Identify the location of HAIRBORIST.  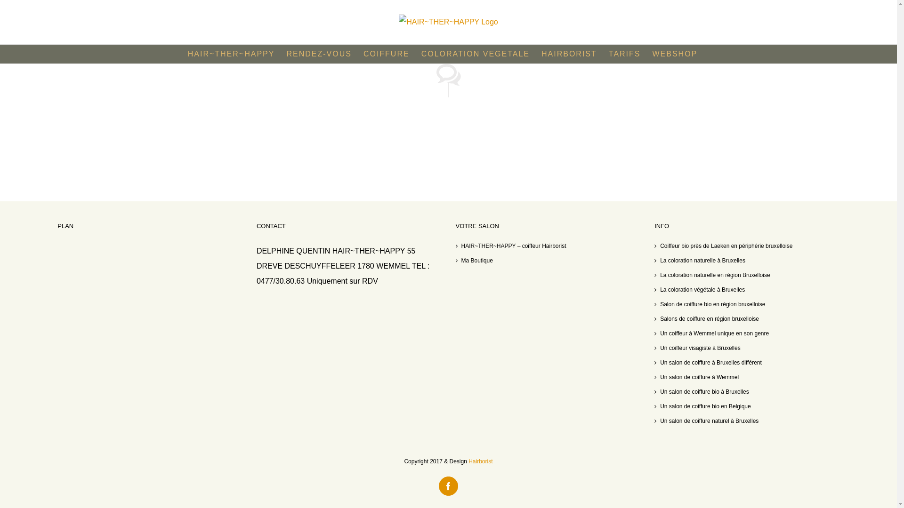
(569, 54).